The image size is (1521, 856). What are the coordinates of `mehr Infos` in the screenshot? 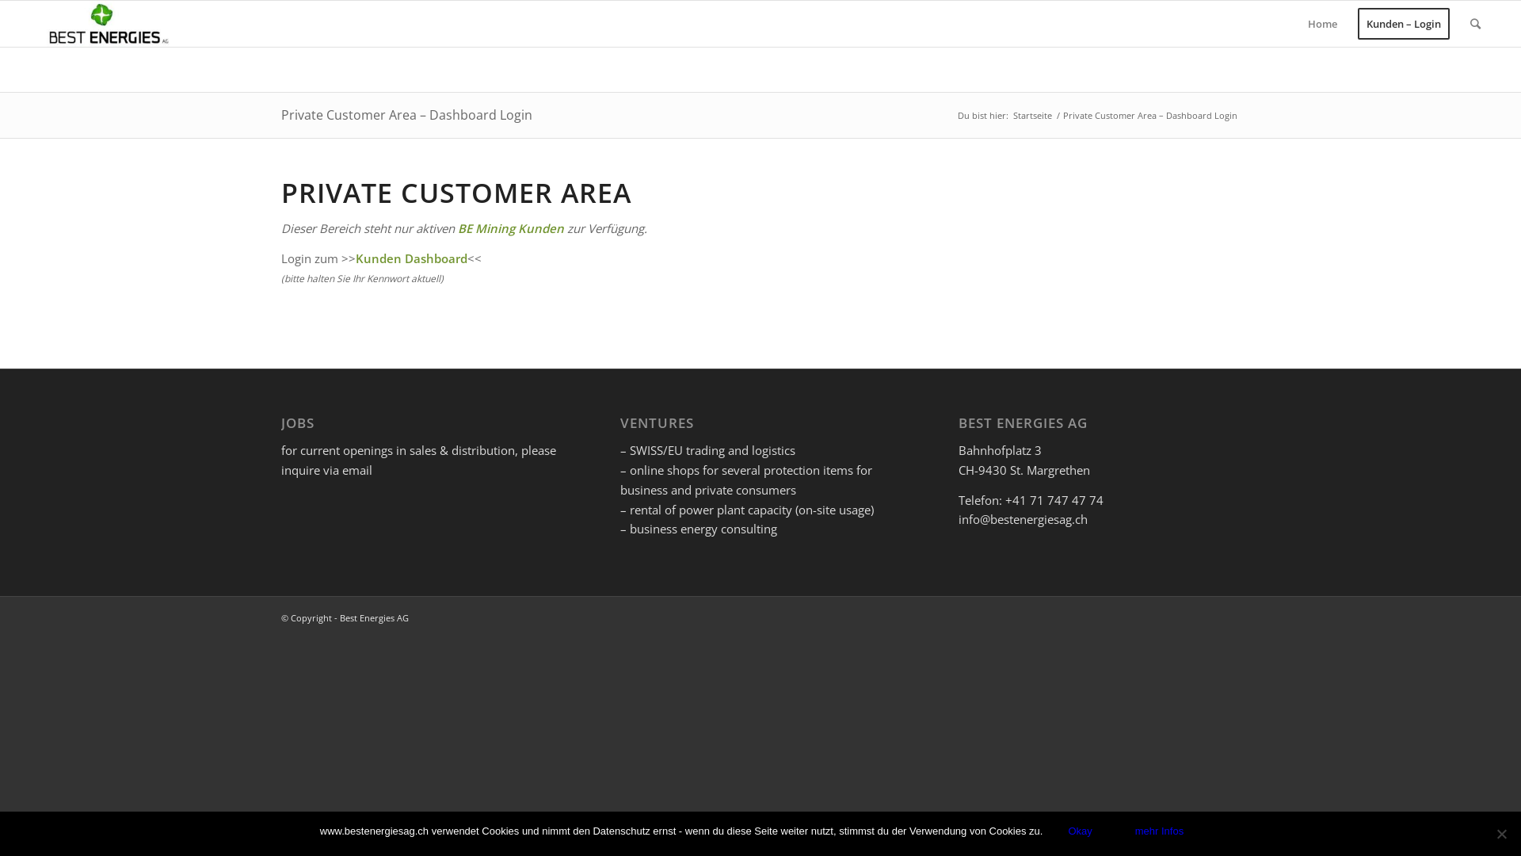 It's located at (1160, 831).